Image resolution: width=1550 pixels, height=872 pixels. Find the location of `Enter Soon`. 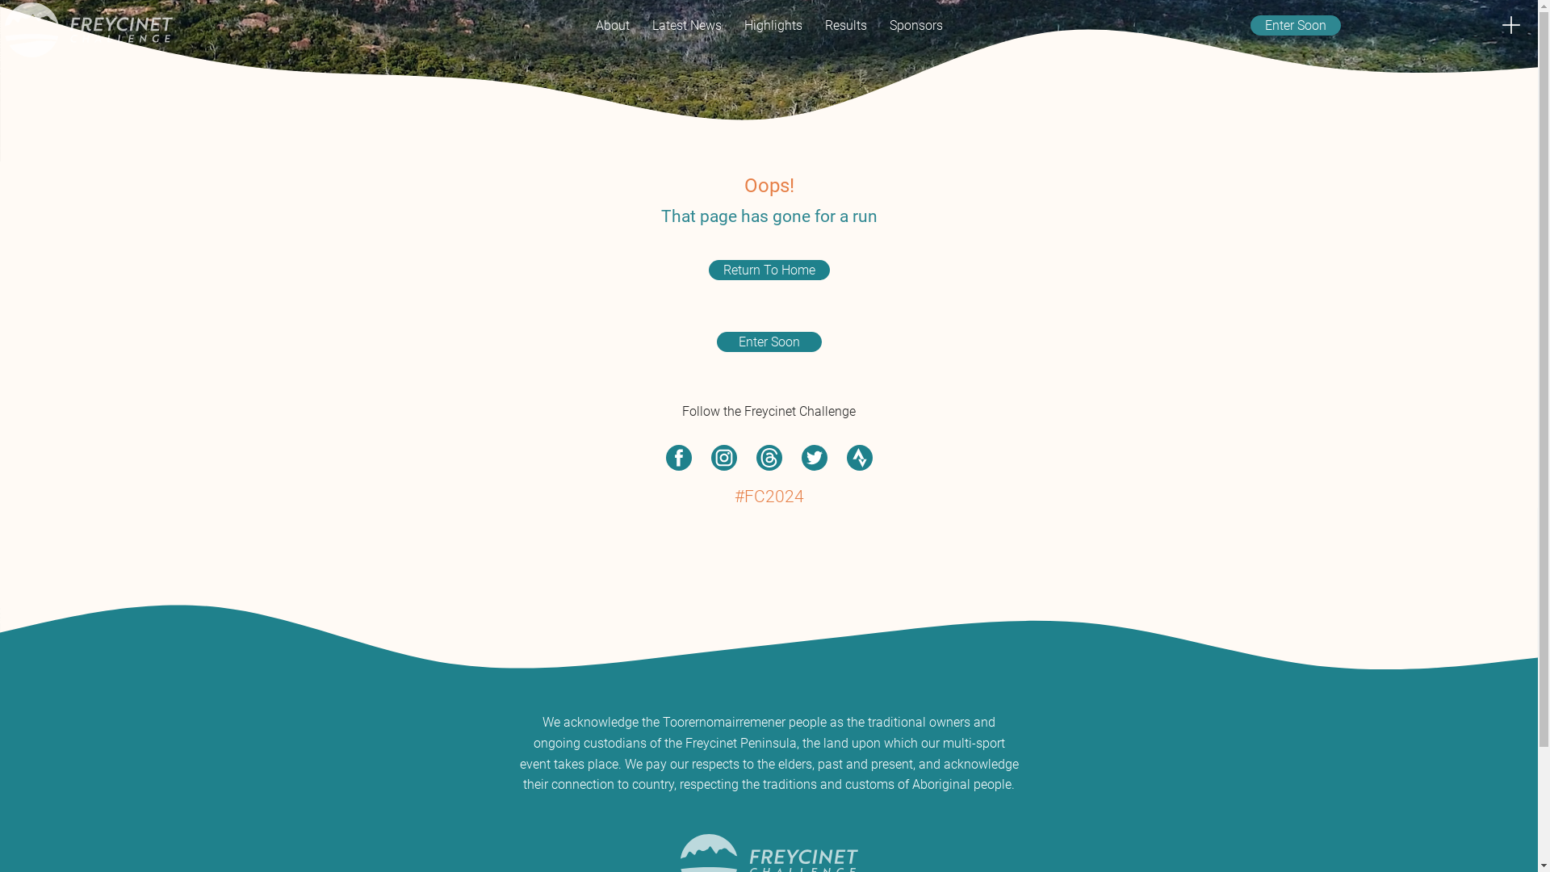

Enter Soon is located at coordinates (769, 342).